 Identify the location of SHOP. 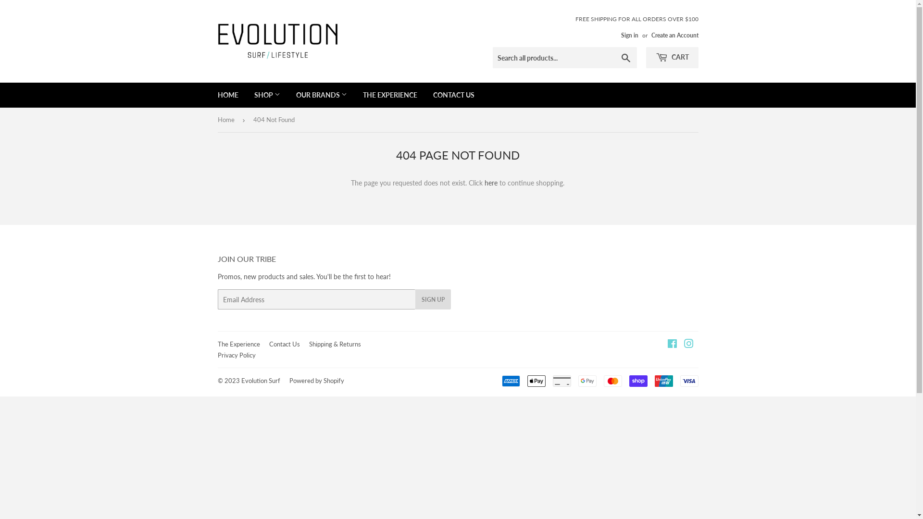
(267, 95).